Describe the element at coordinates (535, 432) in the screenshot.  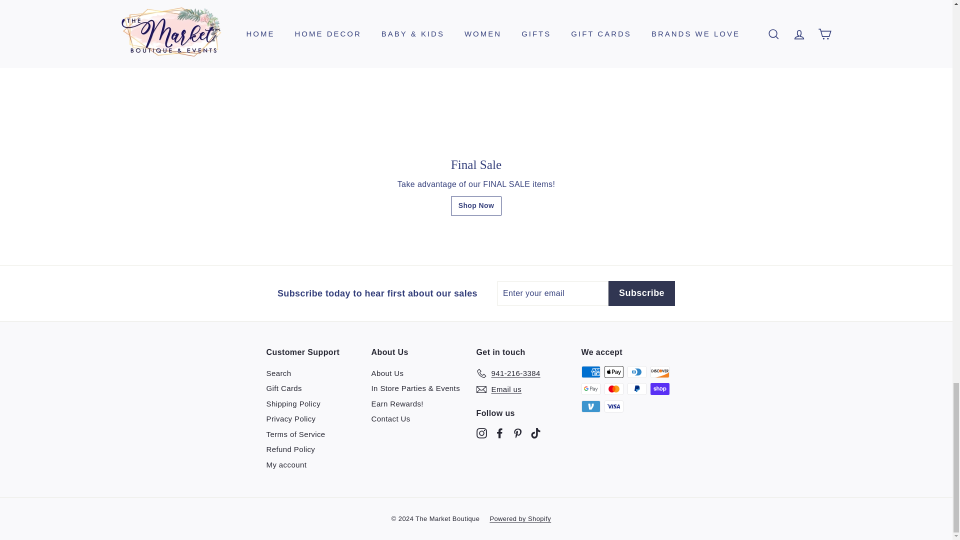
I see `The Market Boutique on TikTok` at that location.